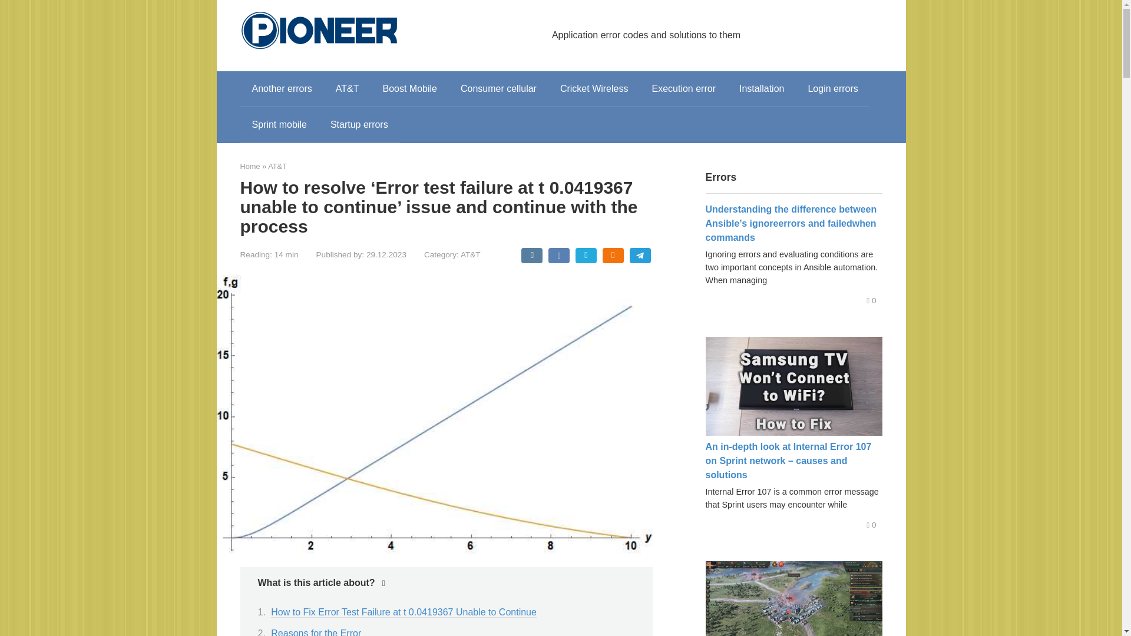  What do you see at coordinates (279, 125) in the screenshot?
I see `Sprint mobile` at bounding box center [279, 125].